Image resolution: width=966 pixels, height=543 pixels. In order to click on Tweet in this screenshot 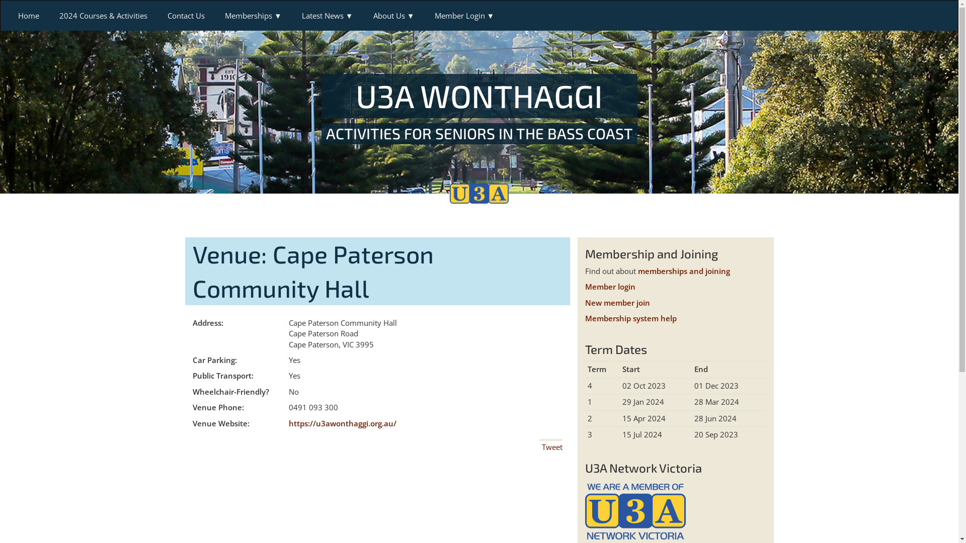, I will do `click(551, 447)`.